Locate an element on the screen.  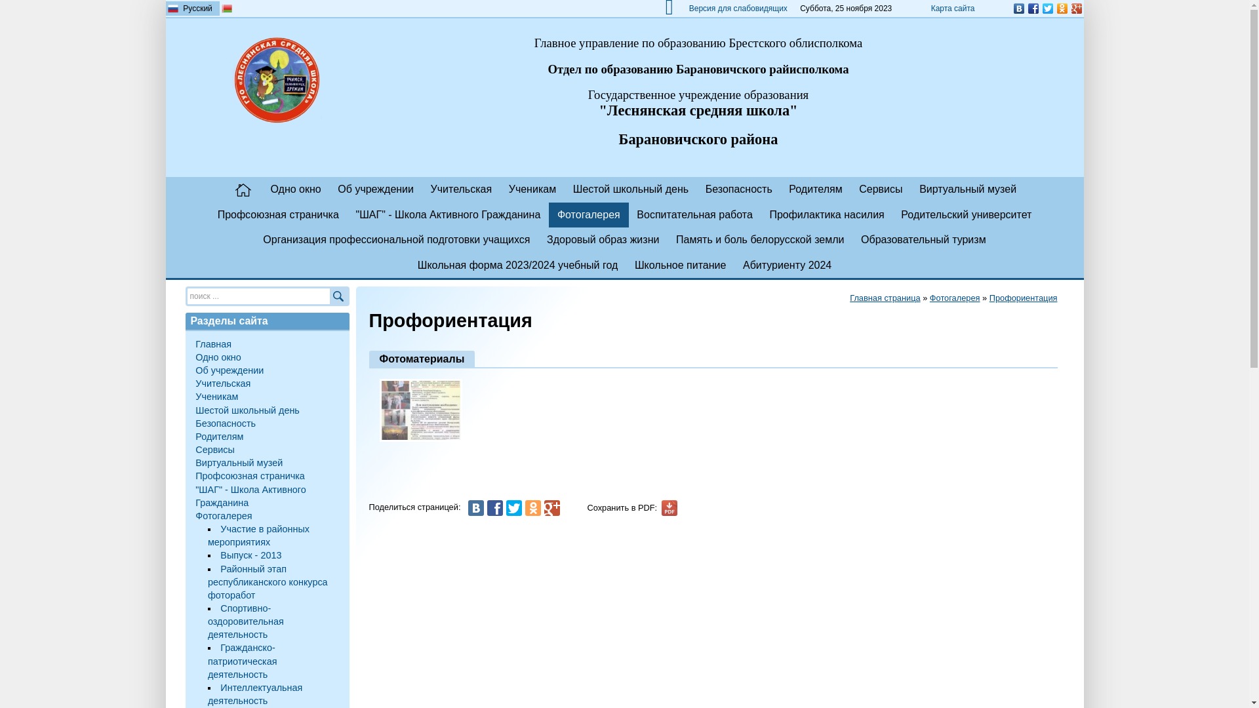
Google Plus is located at coordinates (552, 508).